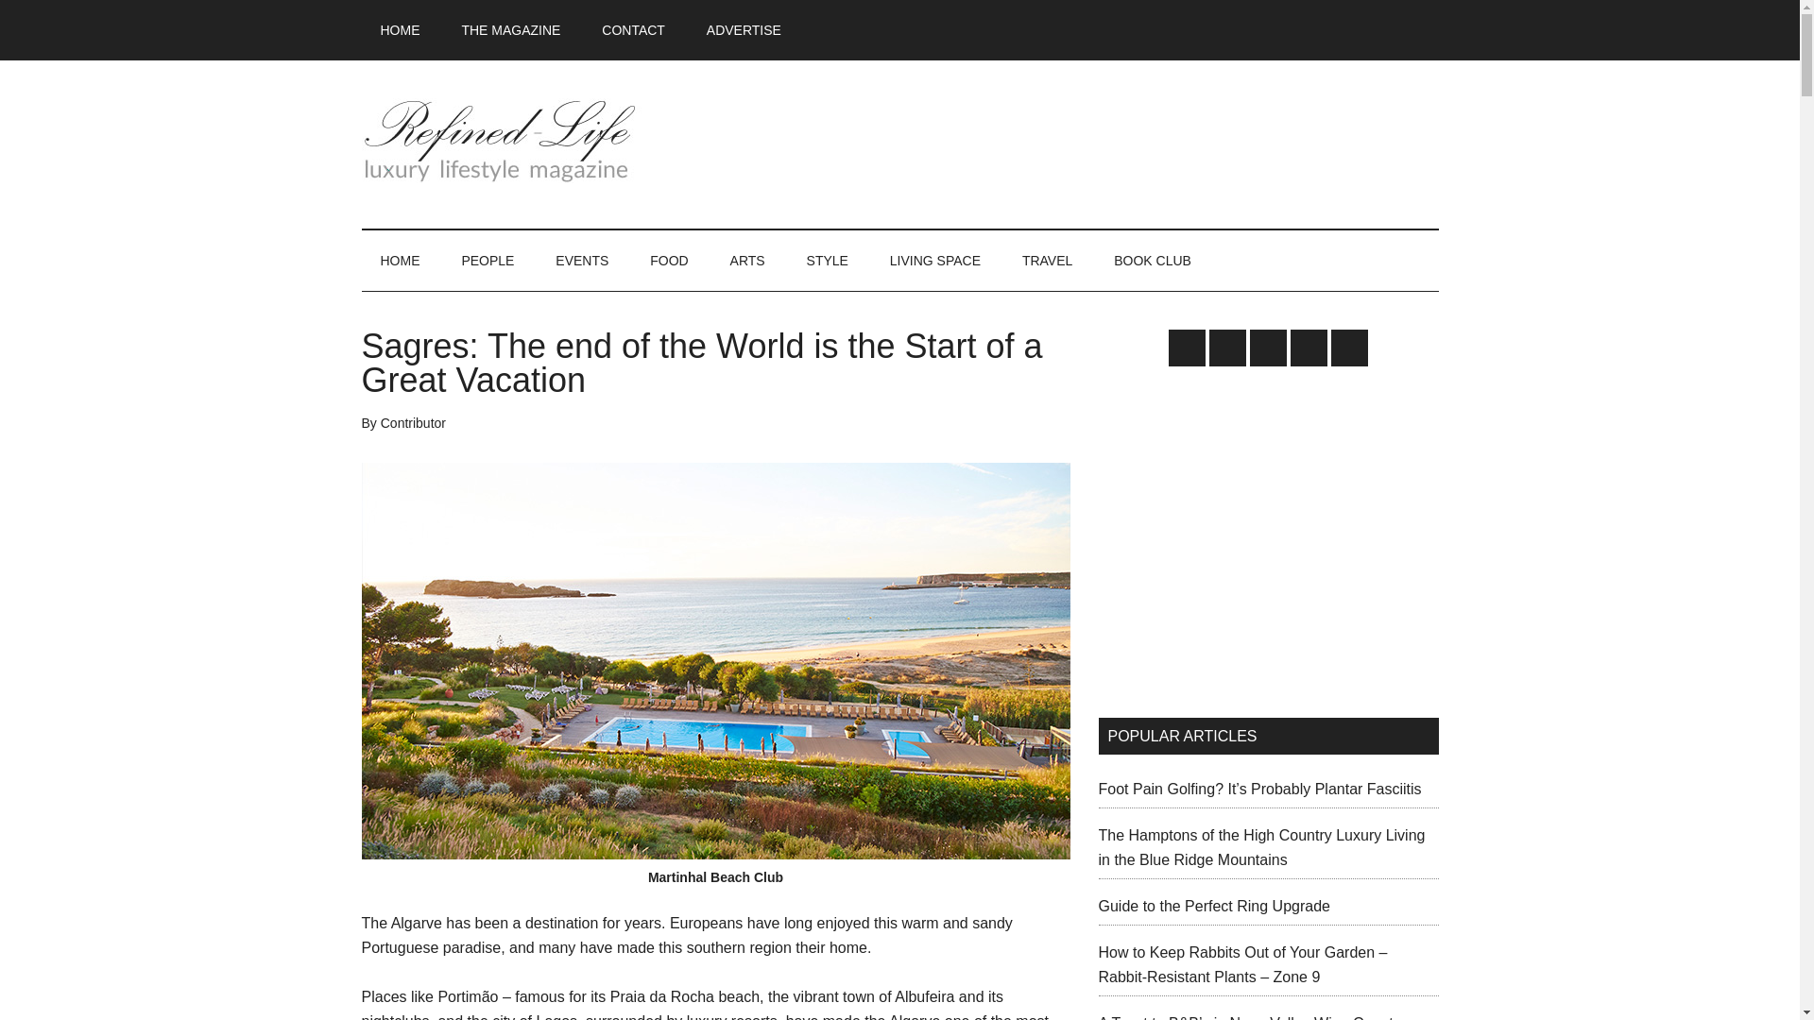 The image size is (1814, 1020). What do you see at coordinates (669, 261) in the screenshot?
I see `FOOD` at bounding box center [669, 261].